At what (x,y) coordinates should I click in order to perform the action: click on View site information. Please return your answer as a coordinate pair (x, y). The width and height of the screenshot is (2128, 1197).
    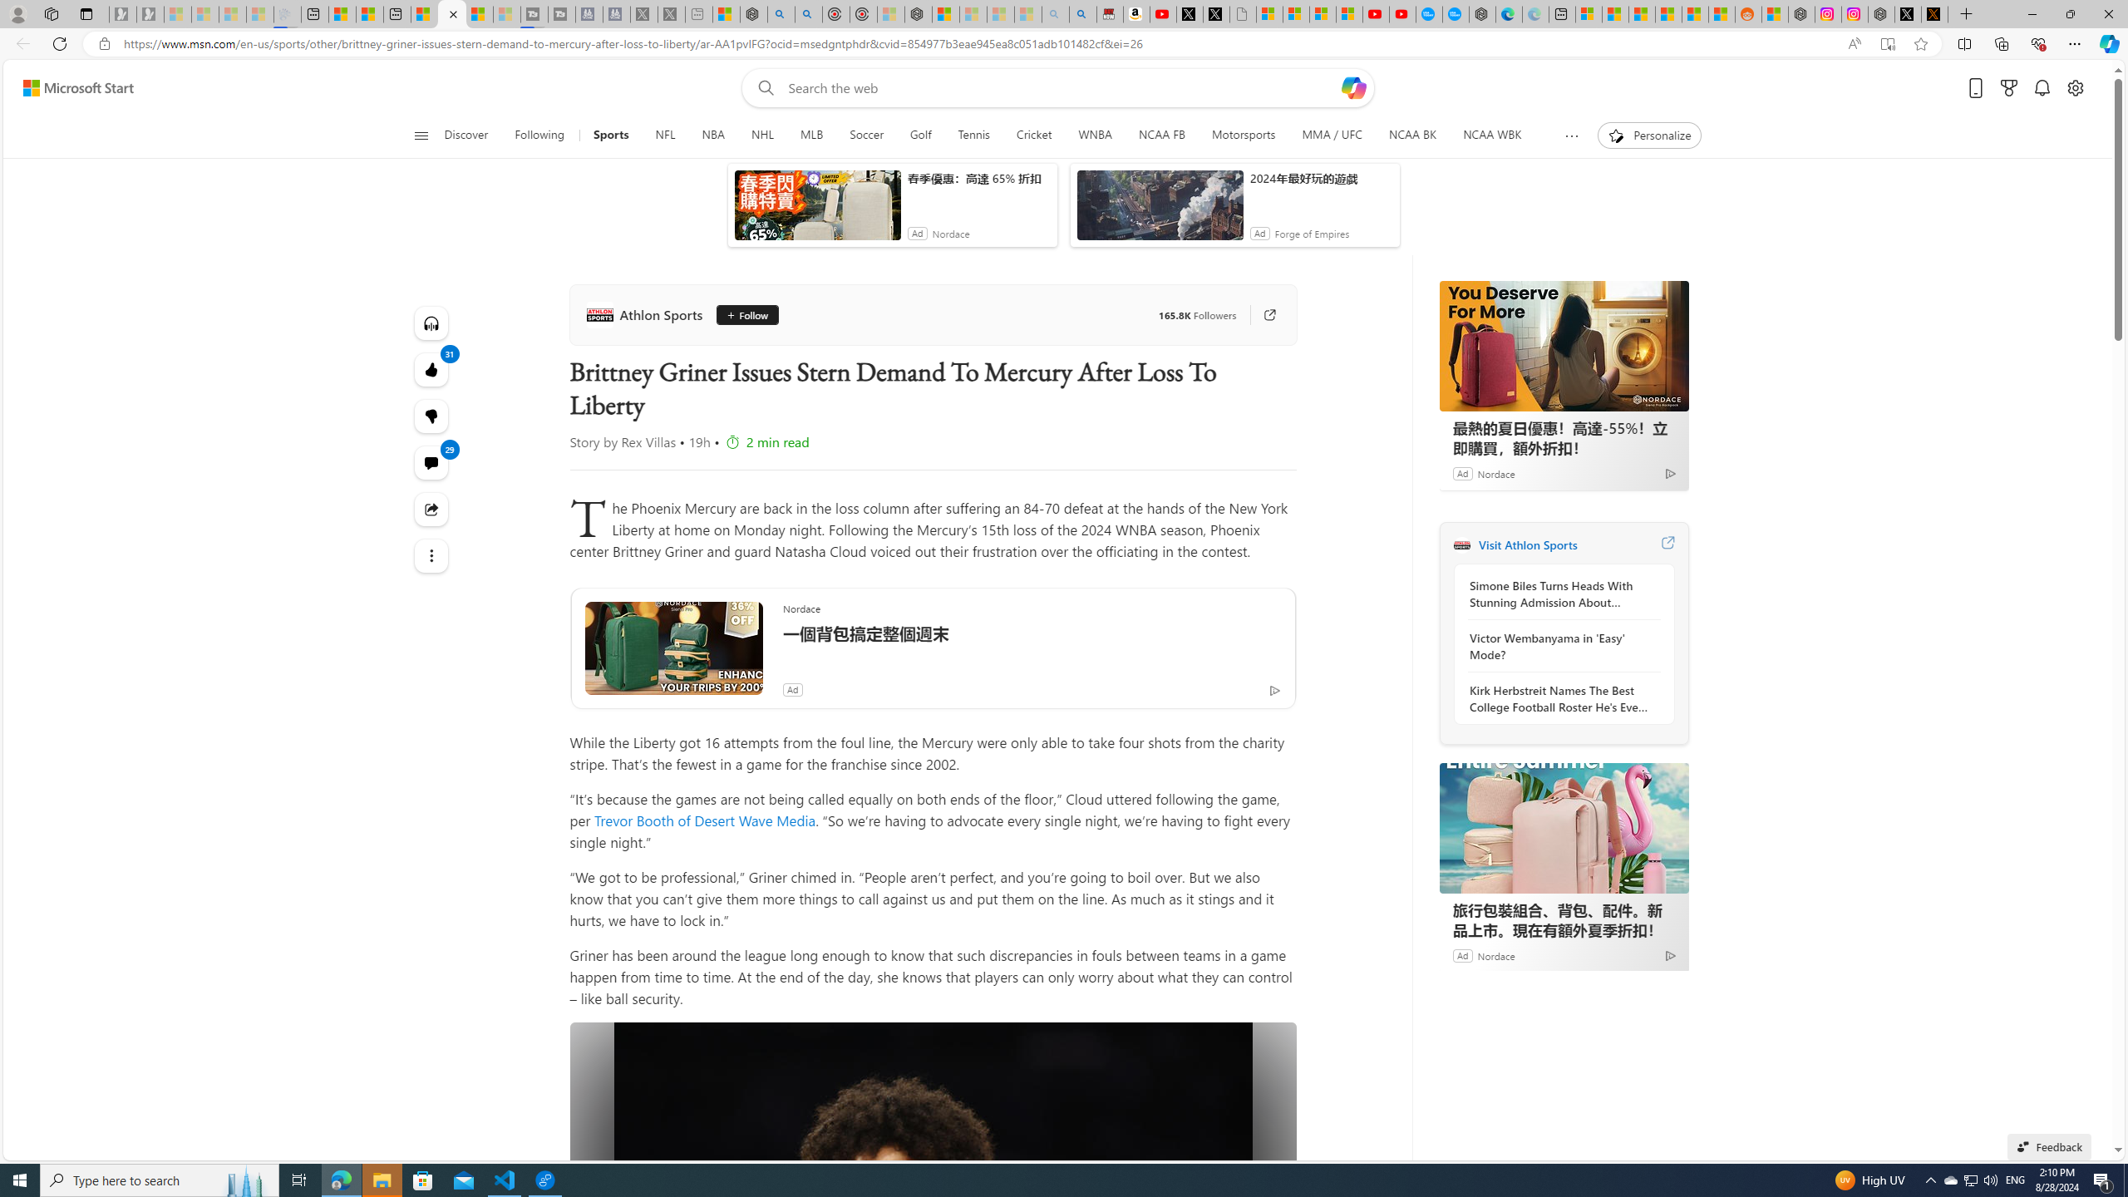
    Looking at the image, I should click on (103, 44).